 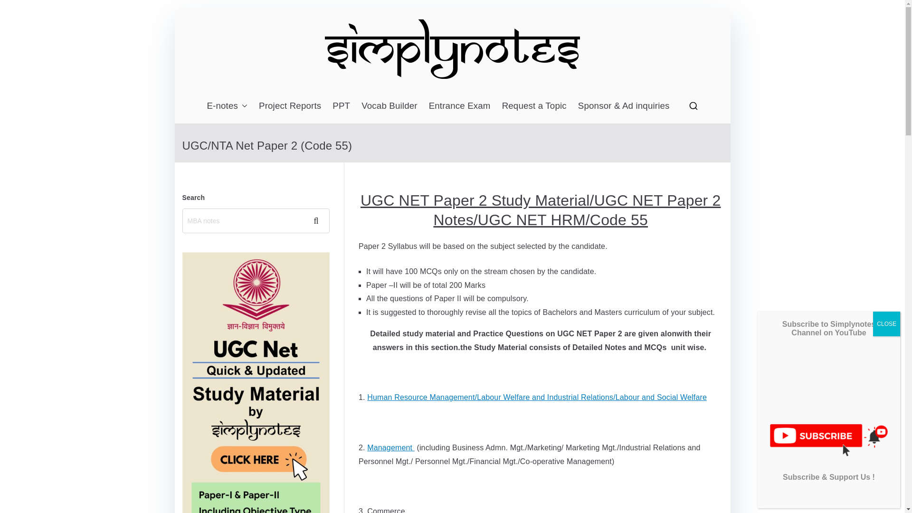 I want to click on Vocab Builder, so click(x=389, y=105).